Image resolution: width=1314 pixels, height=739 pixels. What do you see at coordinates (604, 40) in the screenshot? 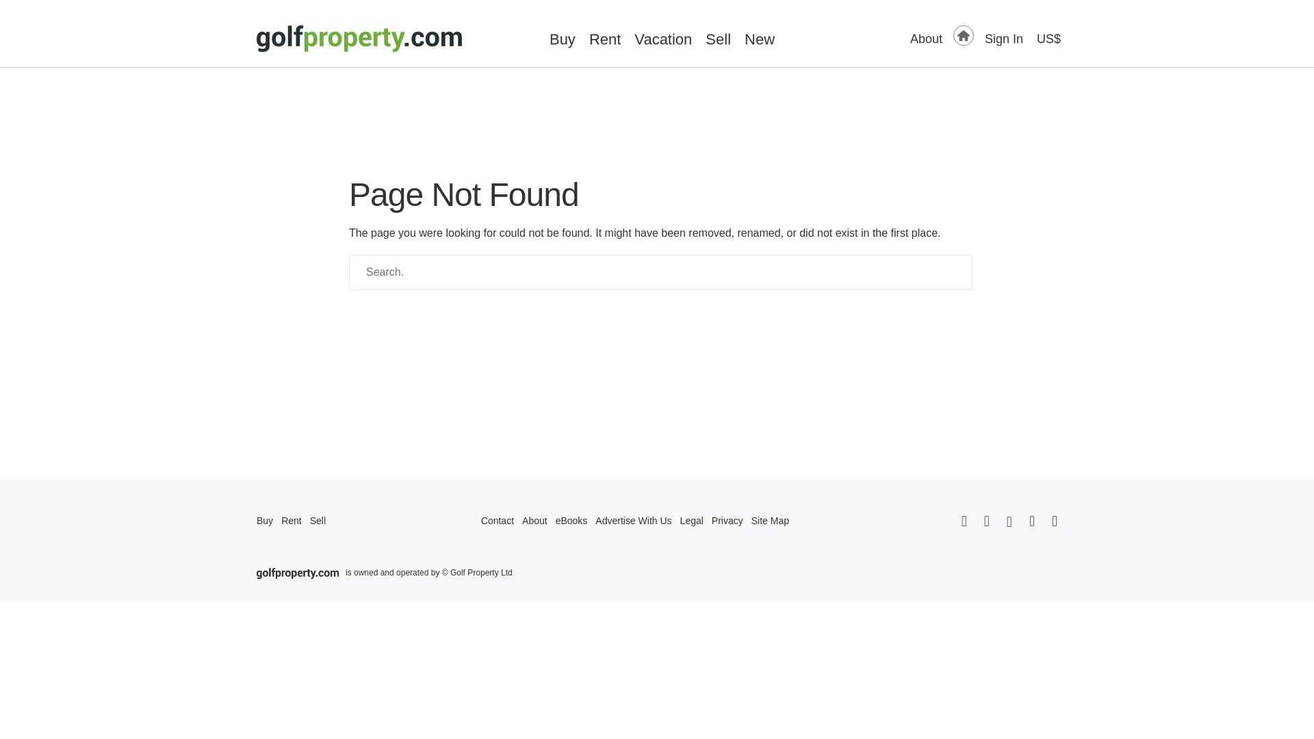
I see `Rent` at bounding box center [604, 40].